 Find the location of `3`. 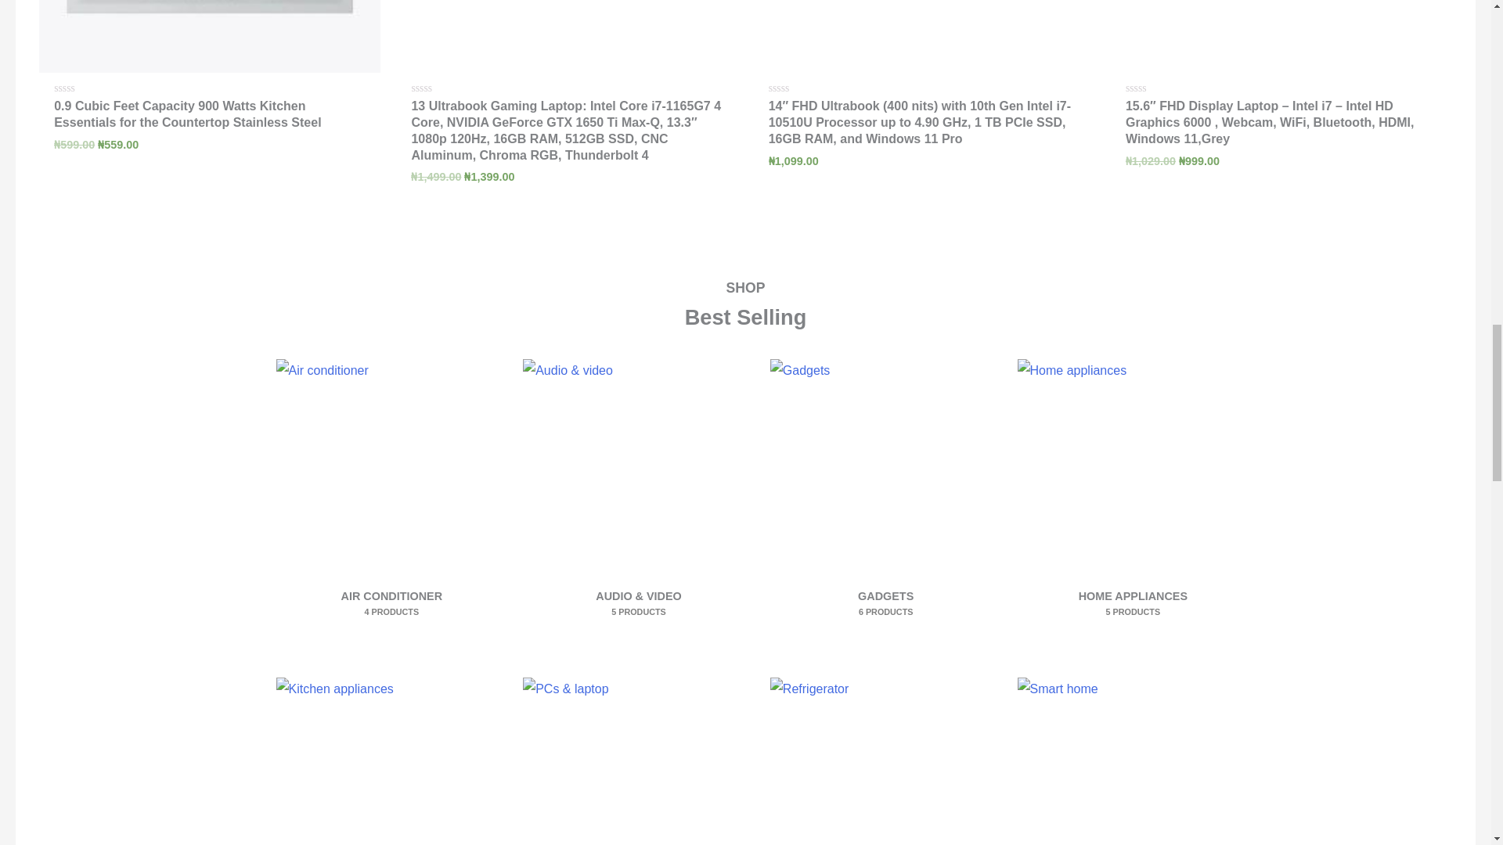

3 is located at coordinates (567, 36).